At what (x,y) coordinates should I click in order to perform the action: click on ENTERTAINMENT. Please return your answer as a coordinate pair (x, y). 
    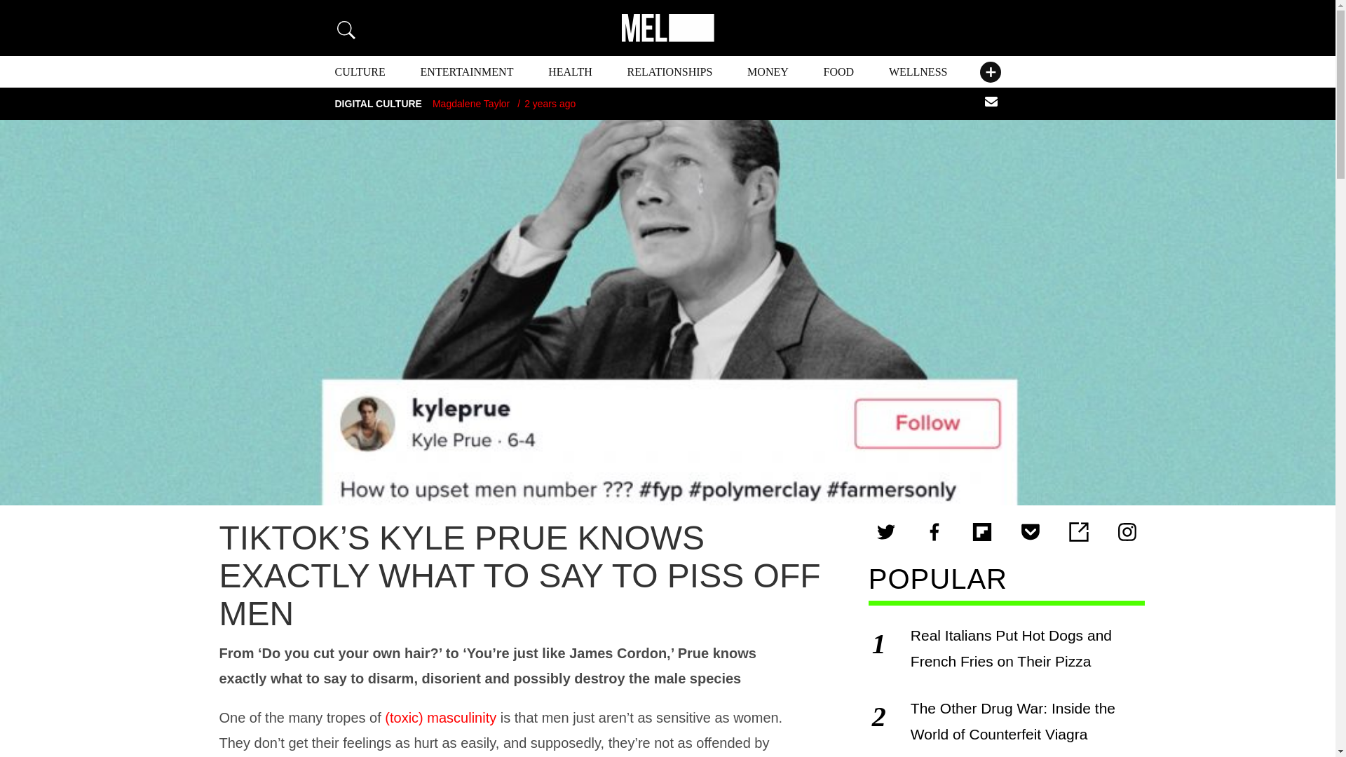
    Looking at the image, I should click on (467, 71).